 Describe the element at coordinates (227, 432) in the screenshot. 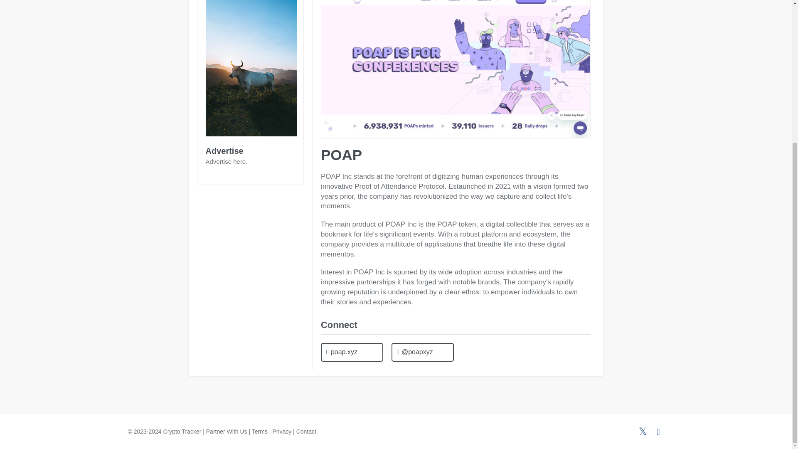

I see `Partner With Us` at that location.